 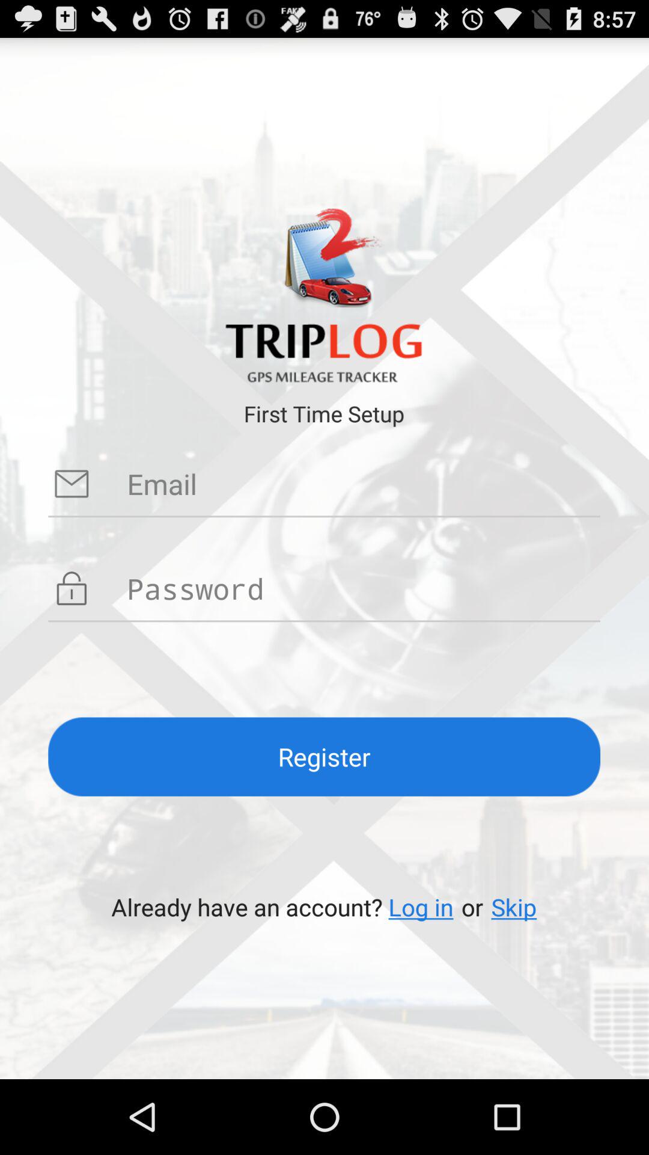 What do you see at coordinates (421, 907) in the screenshot?
I see `open the item to the right of already have an app` at bounding box center [421, 907].